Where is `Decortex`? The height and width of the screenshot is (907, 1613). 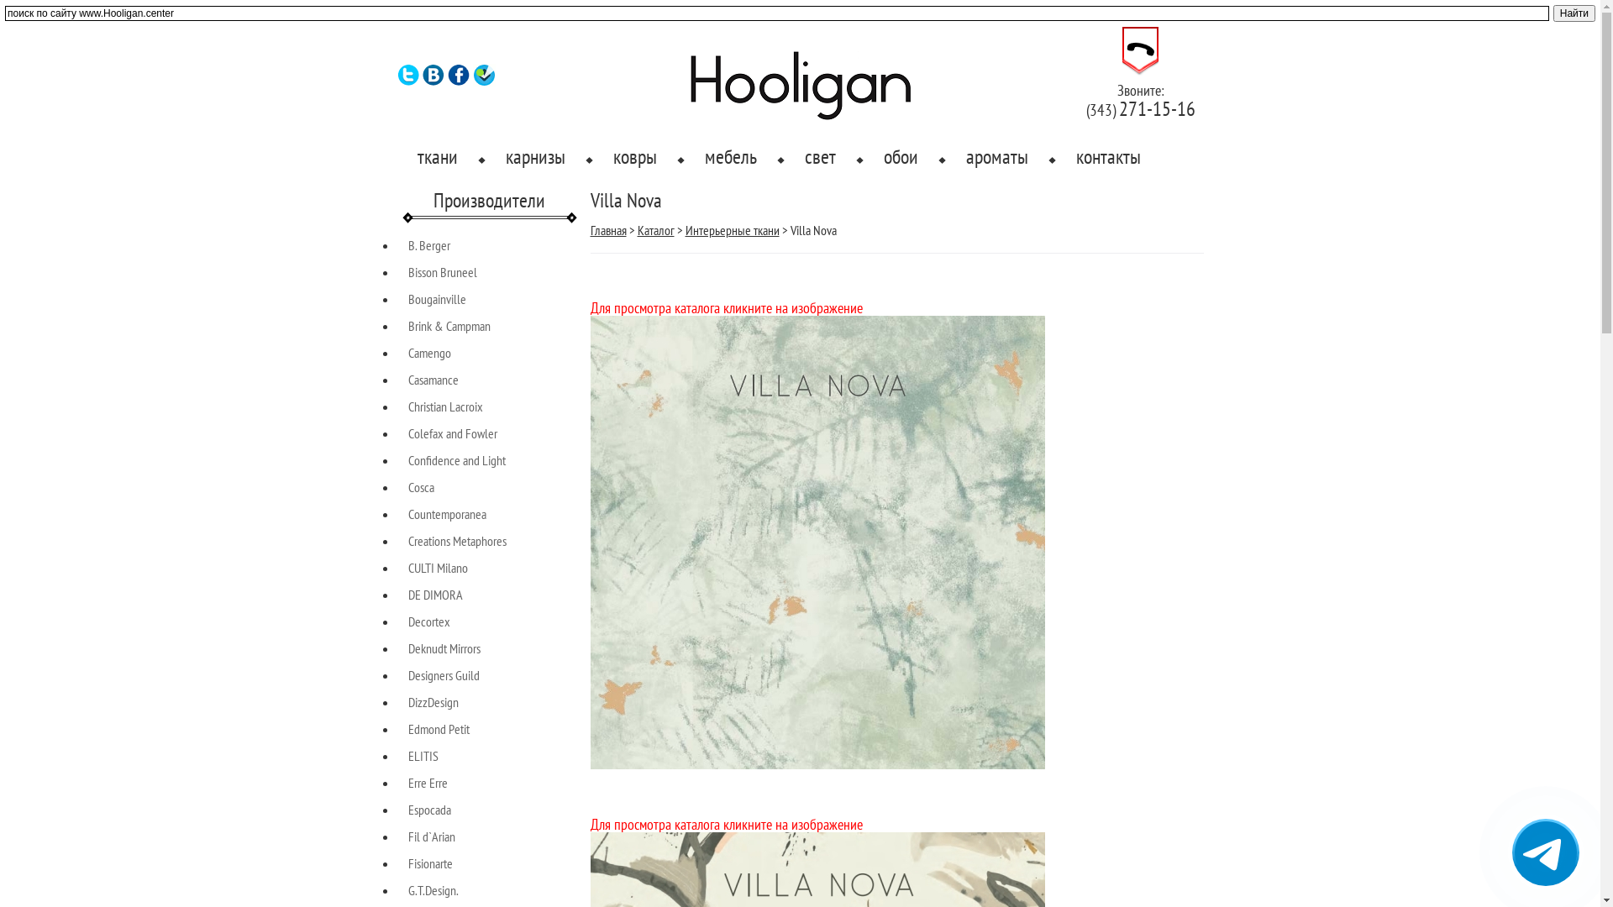
Decortex is located at coordinates (429, 621).